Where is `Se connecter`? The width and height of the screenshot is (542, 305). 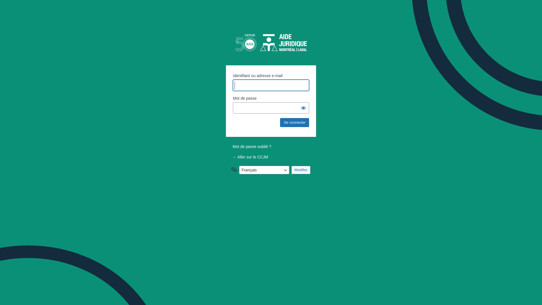 Se connecter is located at coordinates (295, 123).